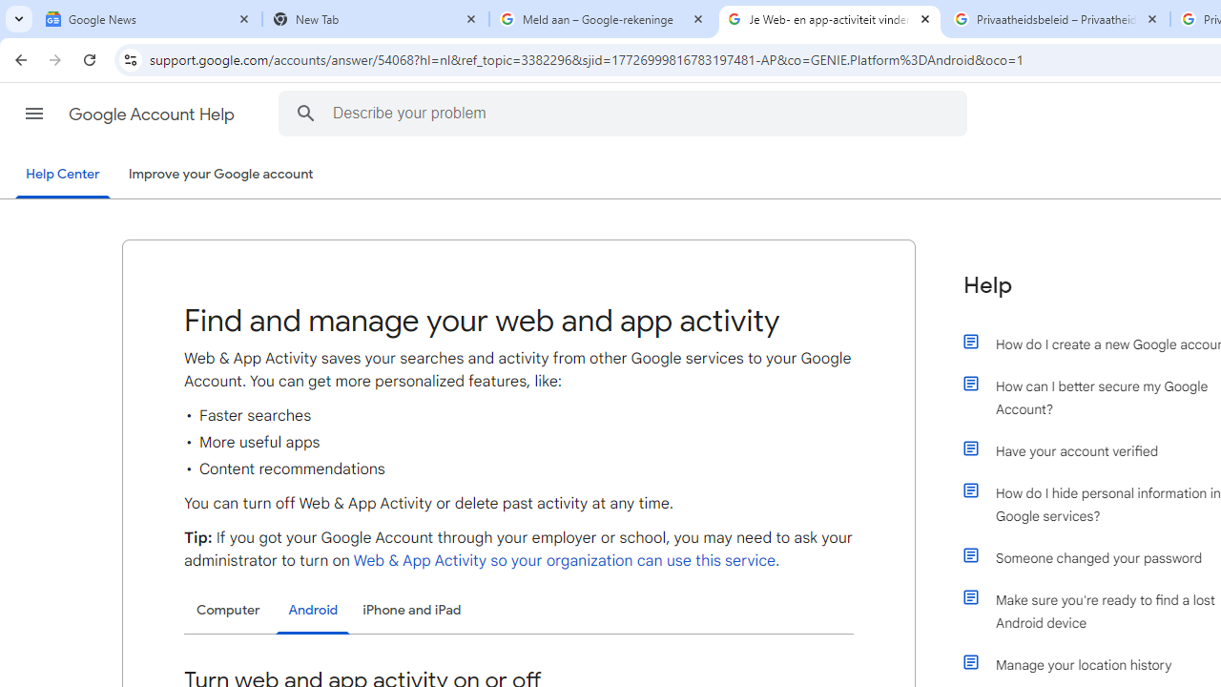 The width and height of the screenshot is (1221, 687). What do you see at coordinates (1152, 18) in the screenshot?
I see `Close` at bounding box center [1152, 18].